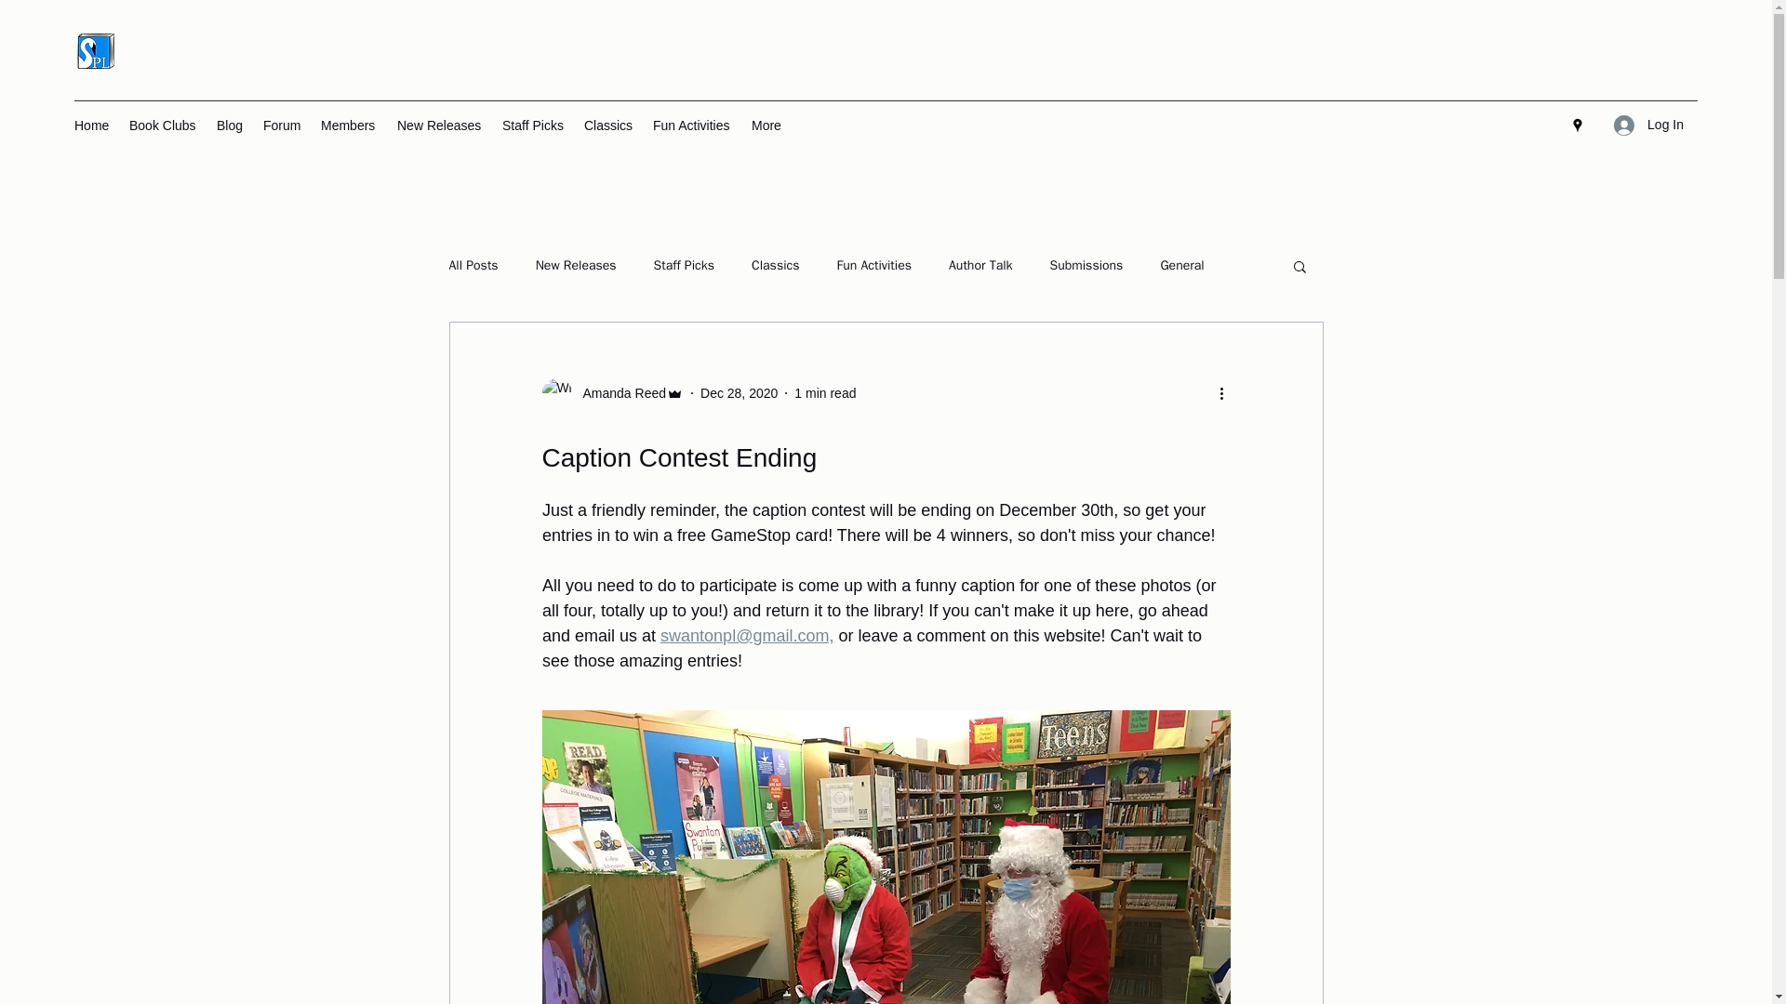  I want to click on All Posts, so click(473, 265).